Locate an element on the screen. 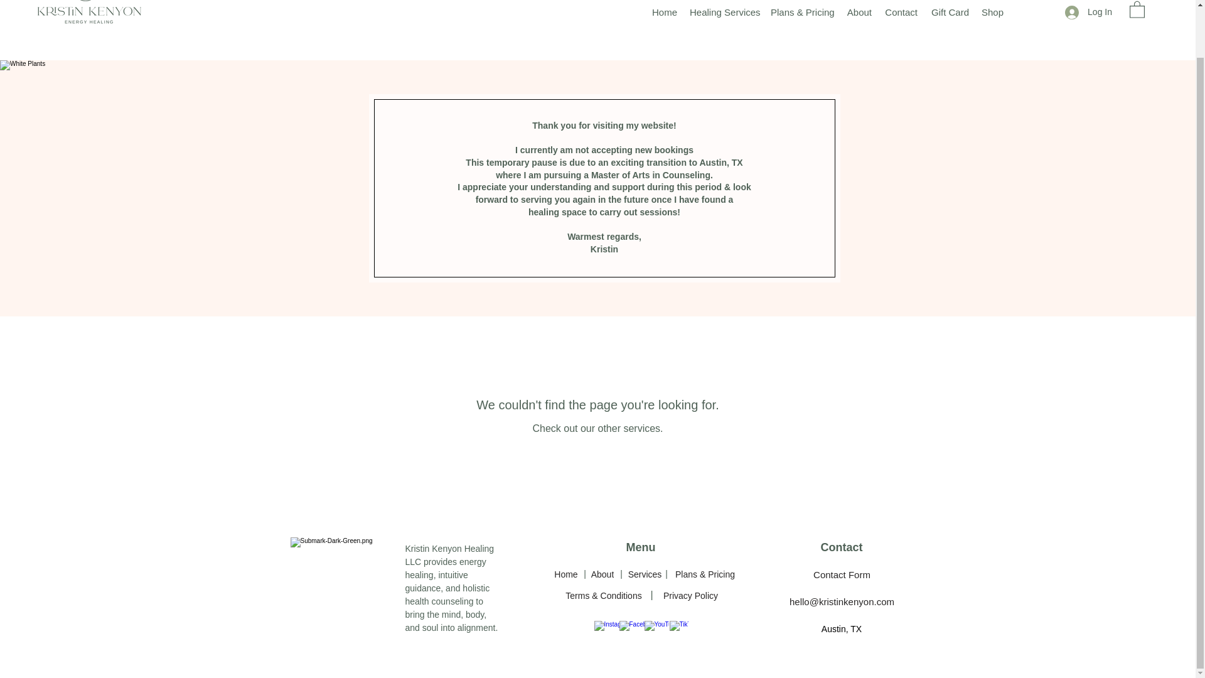 The width and height of the screenshot is (1205, 678). Home is located at coordinates (565, 574).